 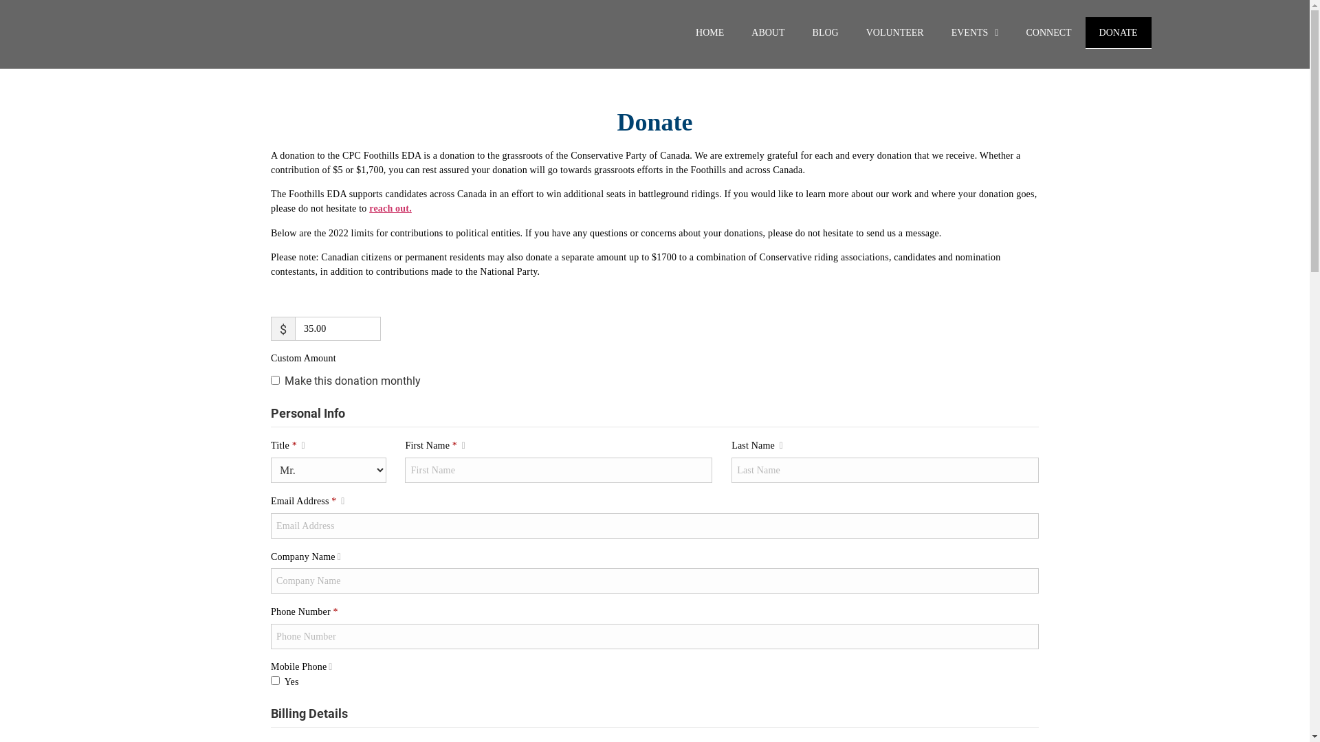 I want to click on DONATE, so click(x=1119, y=33).